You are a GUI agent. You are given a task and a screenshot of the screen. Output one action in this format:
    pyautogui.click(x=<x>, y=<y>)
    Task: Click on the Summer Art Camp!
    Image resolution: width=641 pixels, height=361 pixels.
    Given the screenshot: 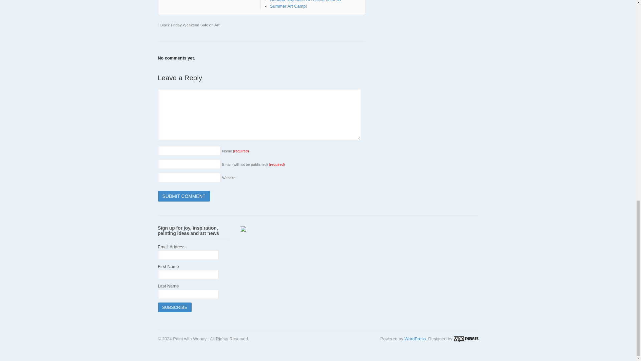 What is the action you would take?
    pyautogui.click(x=288, y=6)
    